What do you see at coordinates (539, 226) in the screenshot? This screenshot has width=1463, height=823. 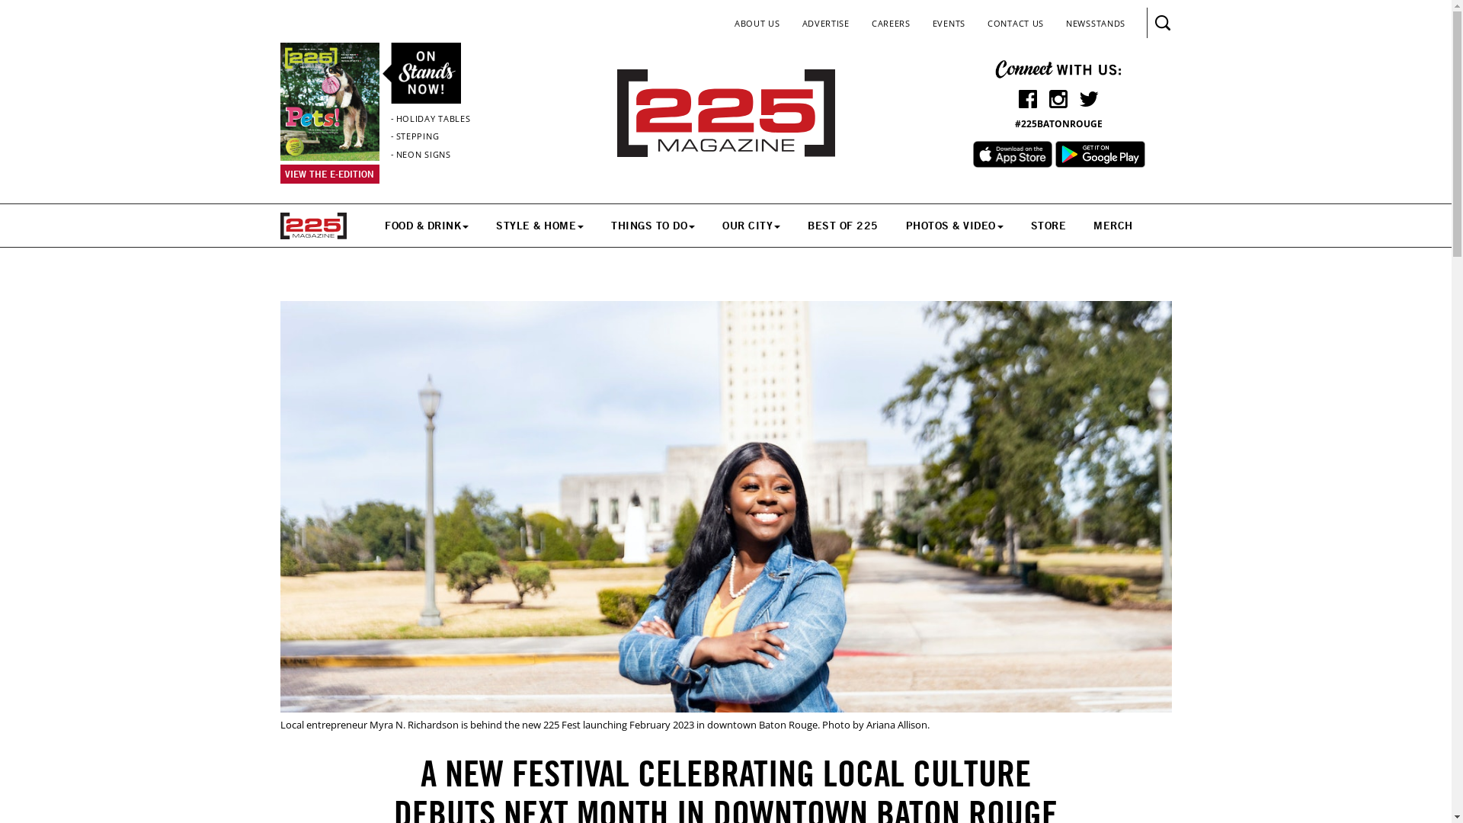 I see `STYLE & HOME` at bounding box center [539, 226].